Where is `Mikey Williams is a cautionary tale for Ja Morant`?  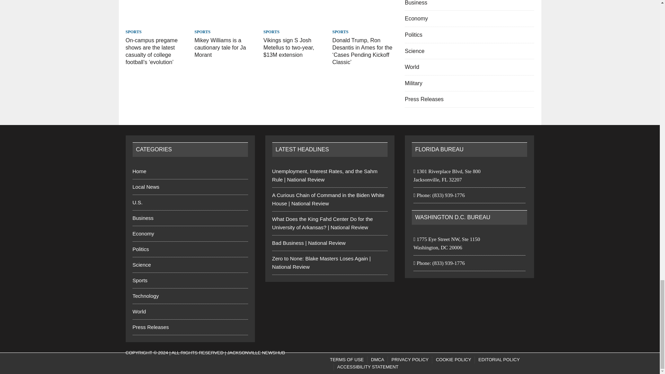 Mikey Williams is a cautionary tale for Ja Morant is located at coordinates (226, 22).